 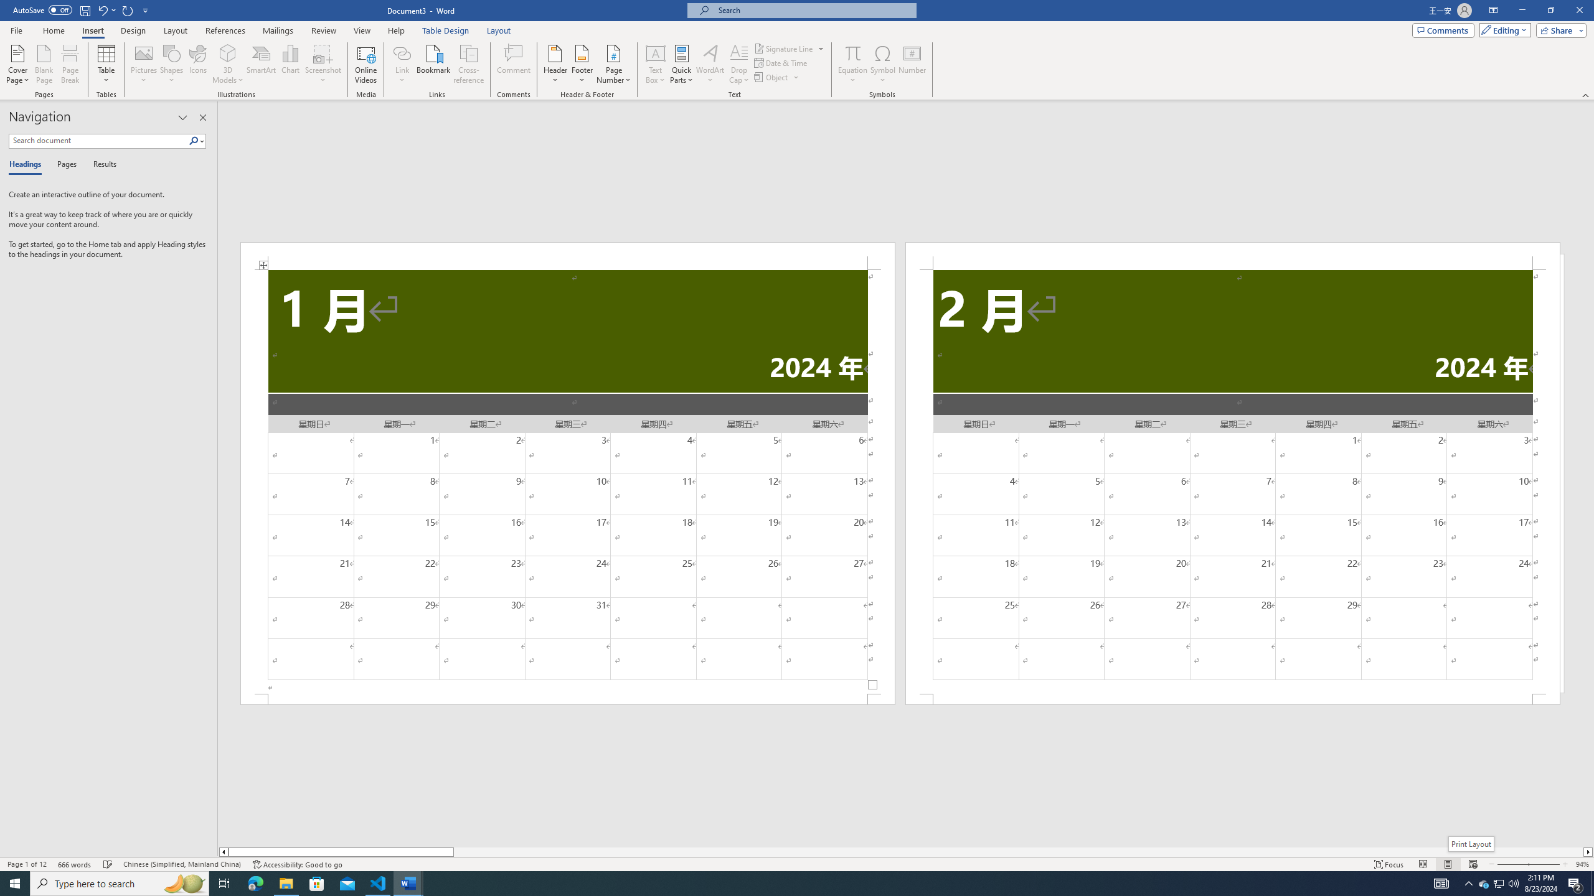 I want to click on Drop Cap, so click(x=738, y=64).